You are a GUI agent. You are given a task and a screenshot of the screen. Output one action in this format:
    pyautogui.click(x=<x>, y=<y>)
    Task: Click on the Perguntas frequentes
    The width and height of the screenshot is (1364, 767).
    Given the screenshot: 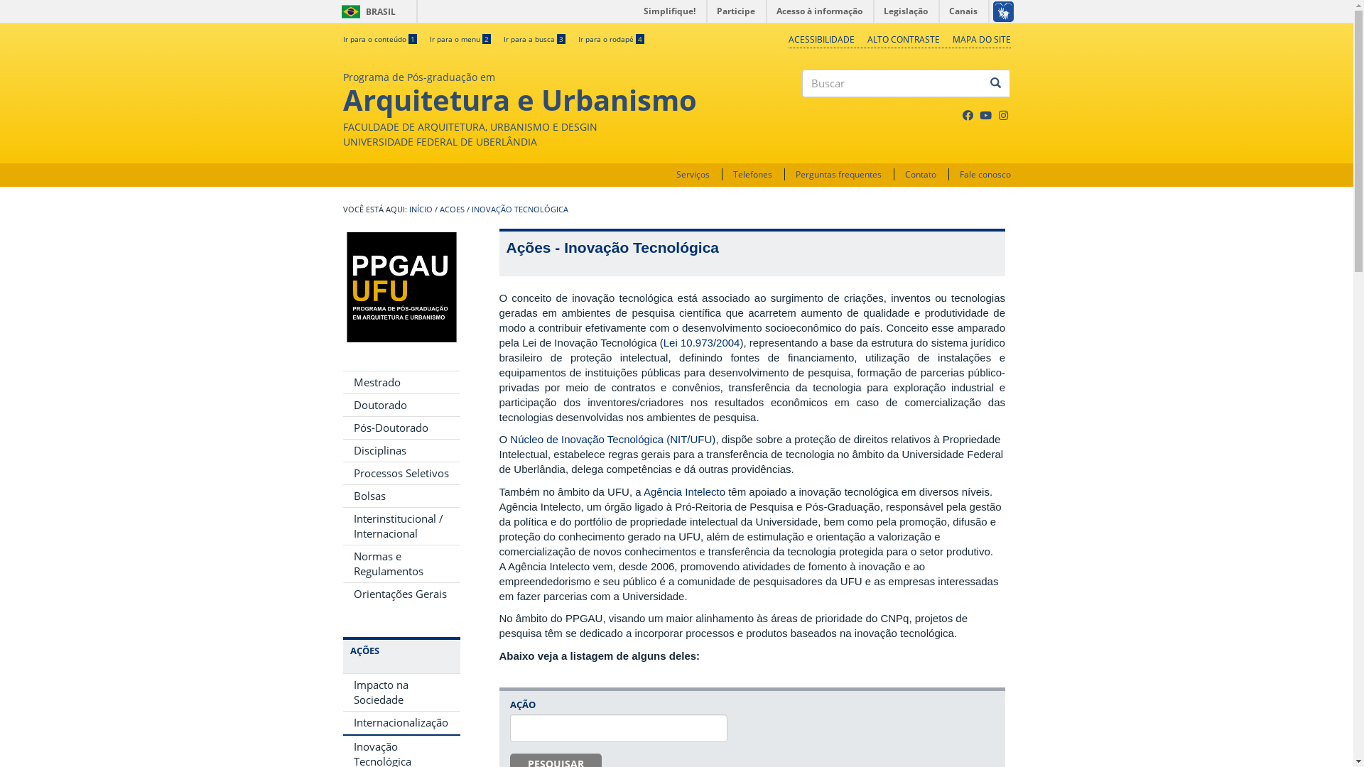 What is the action you would take?
    pyautogui.click(x=838, y=175)
    